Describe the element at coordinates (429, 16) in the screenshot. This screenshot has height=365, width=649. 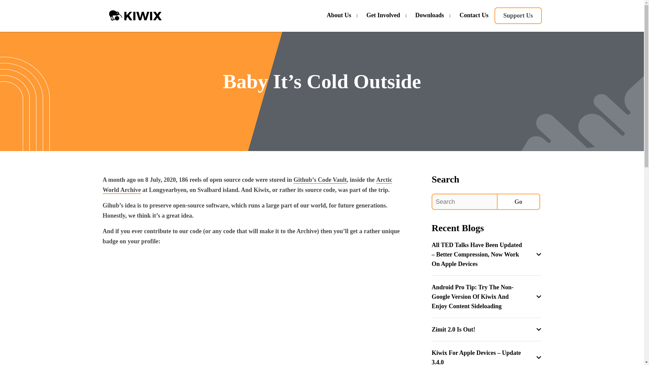
I see `Downloads` at that location.